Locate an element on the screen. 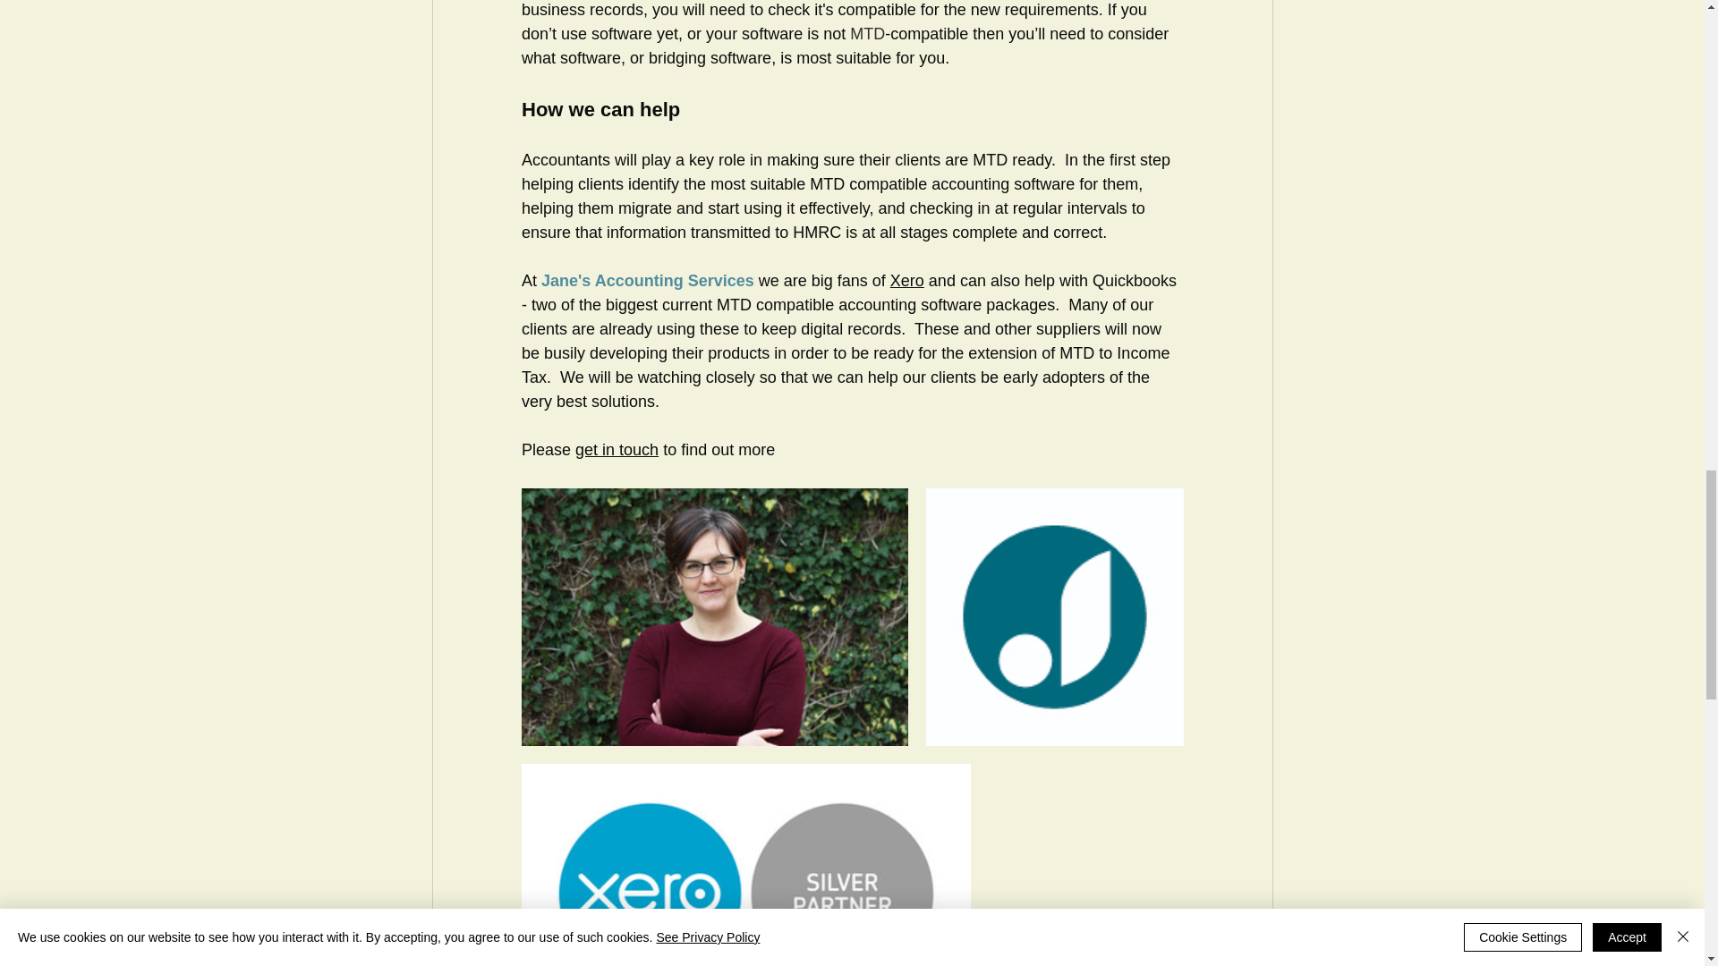 The width and height of the screenshot is (1718, 966). get in touch is located at coordinates (617, 449).